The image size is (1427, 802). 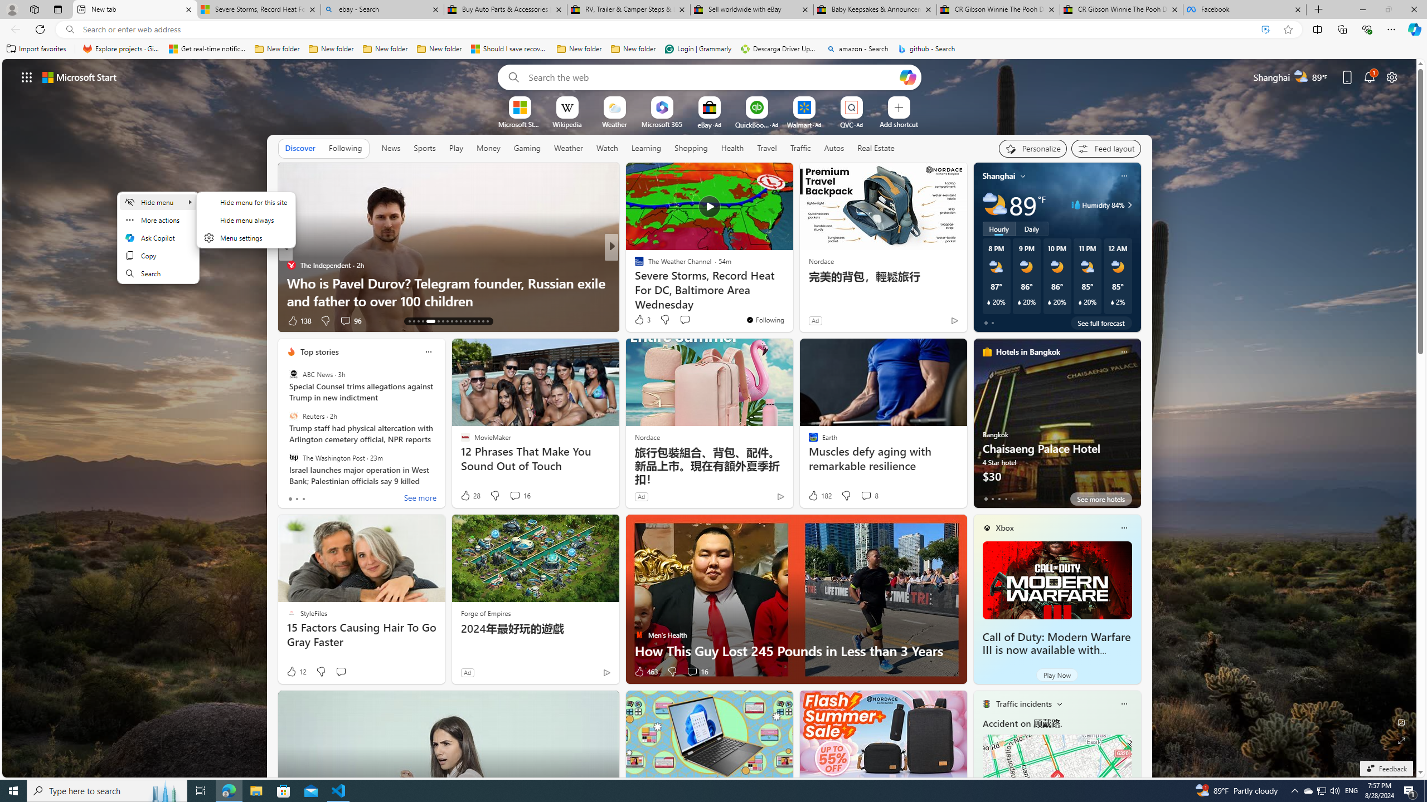 What do you see at coordinates (633, 49) in the screenshot?
I see `New folder` at bounding box center [633, 49].